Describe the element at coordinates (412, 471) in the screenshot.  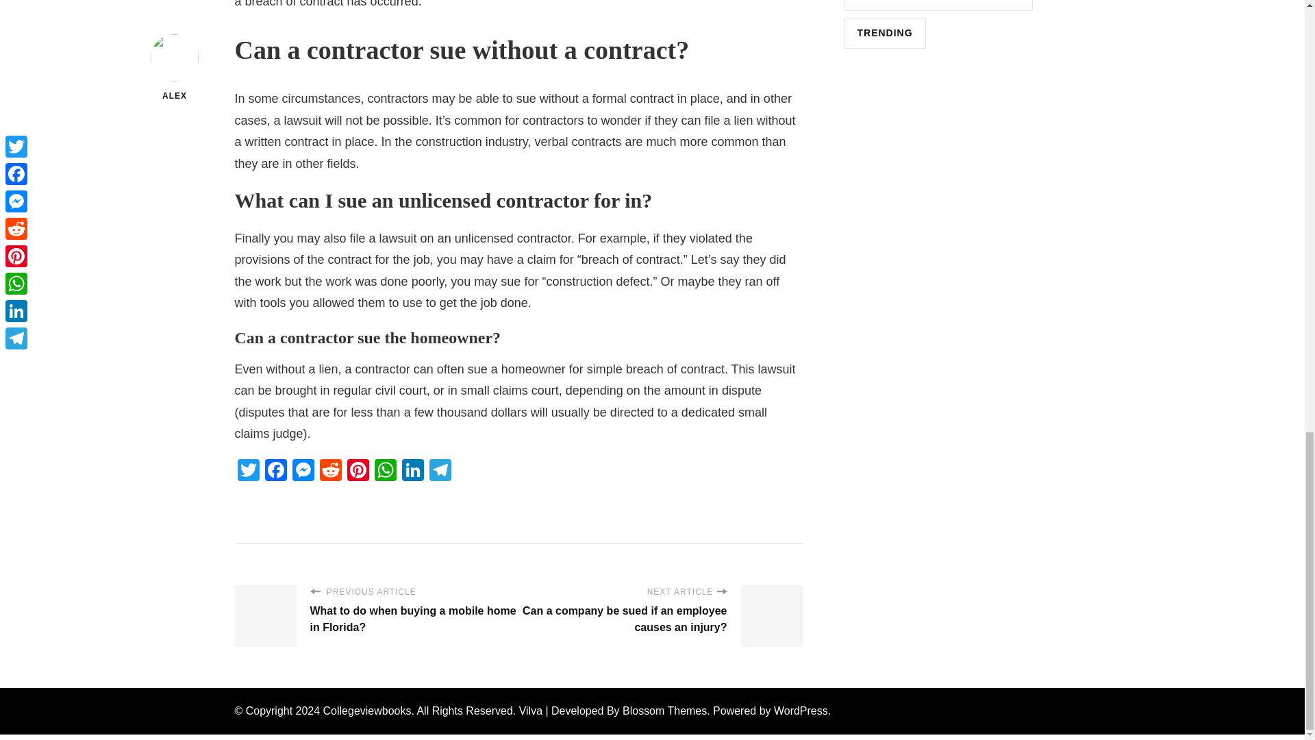
I see `LinkedIn` at that location.